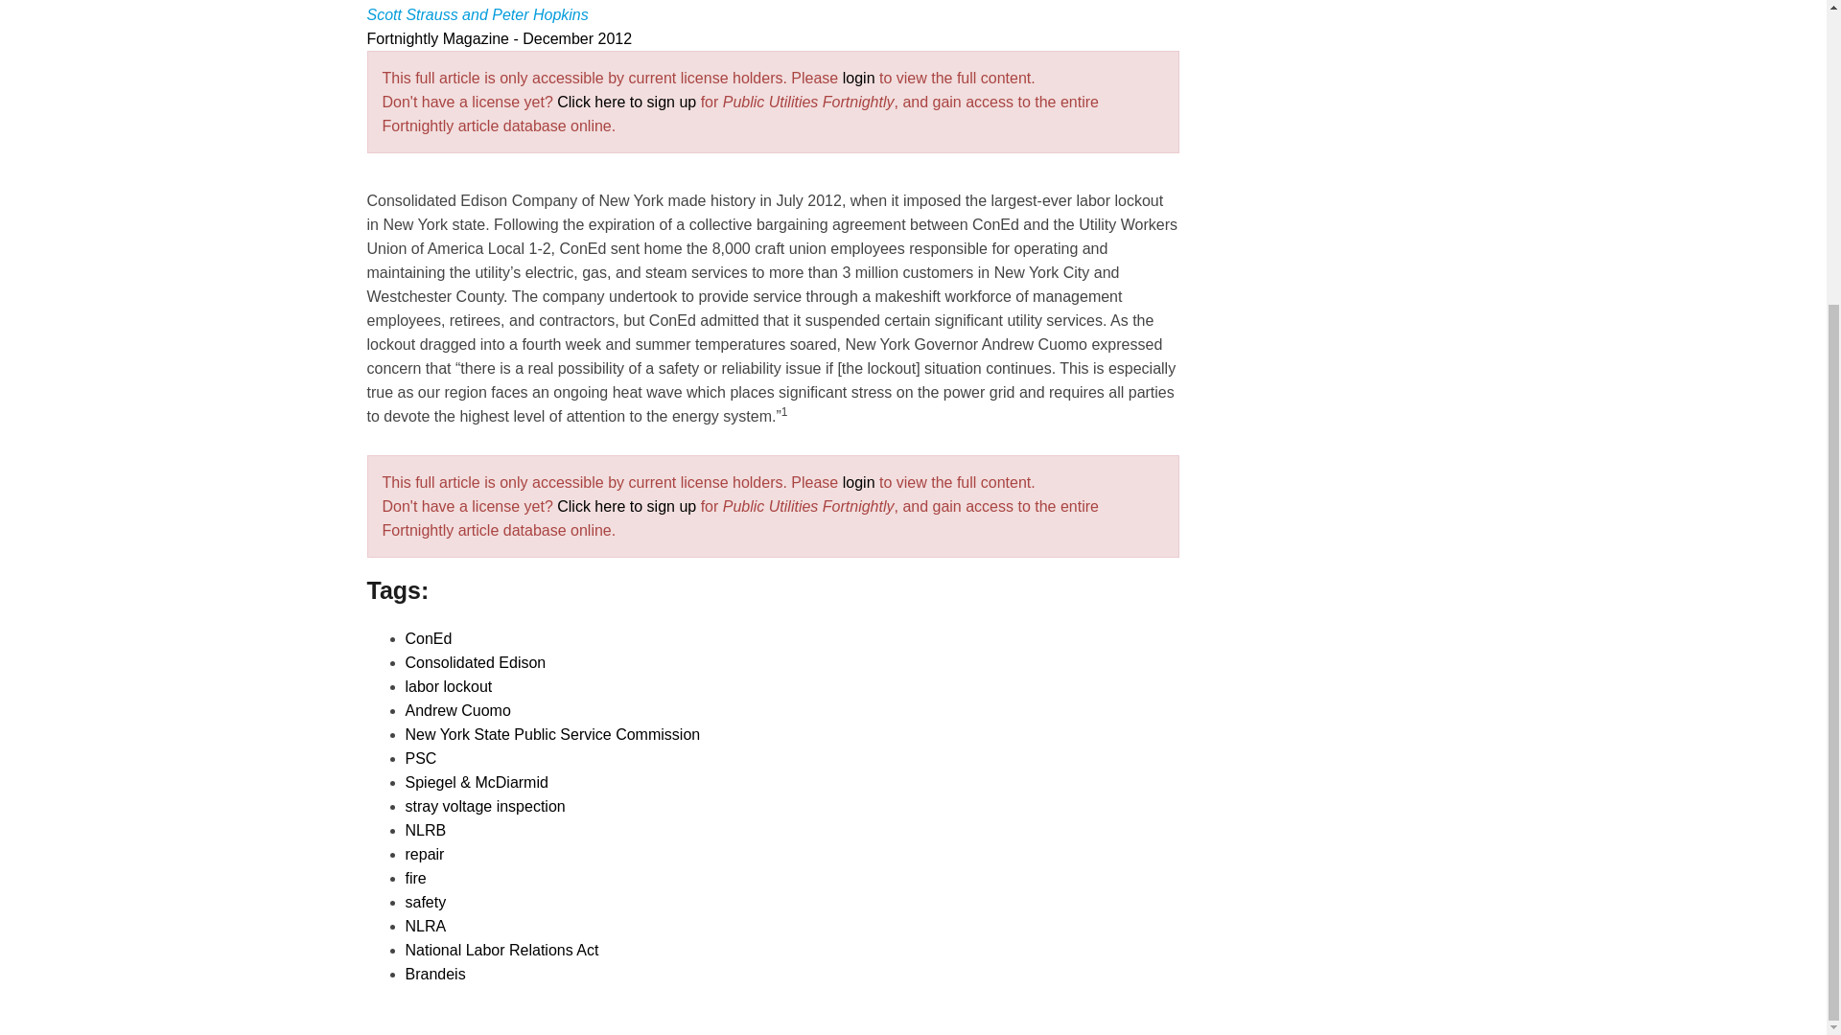 The width and height of the screenshot is (1841, 1035). Describe the element at coordinates (428, 638) in the screenshot. I see `ConEd` at that location.